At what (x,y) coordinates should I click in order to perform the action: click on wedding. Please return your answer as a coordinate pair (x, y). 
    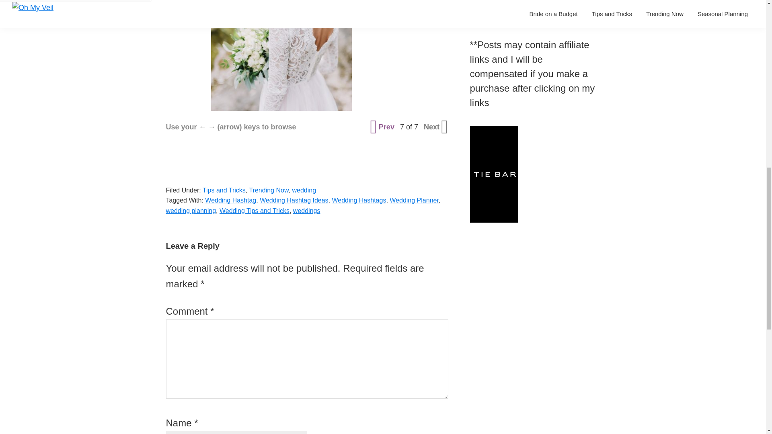
    Looking at the image, I should click on (304, 190).